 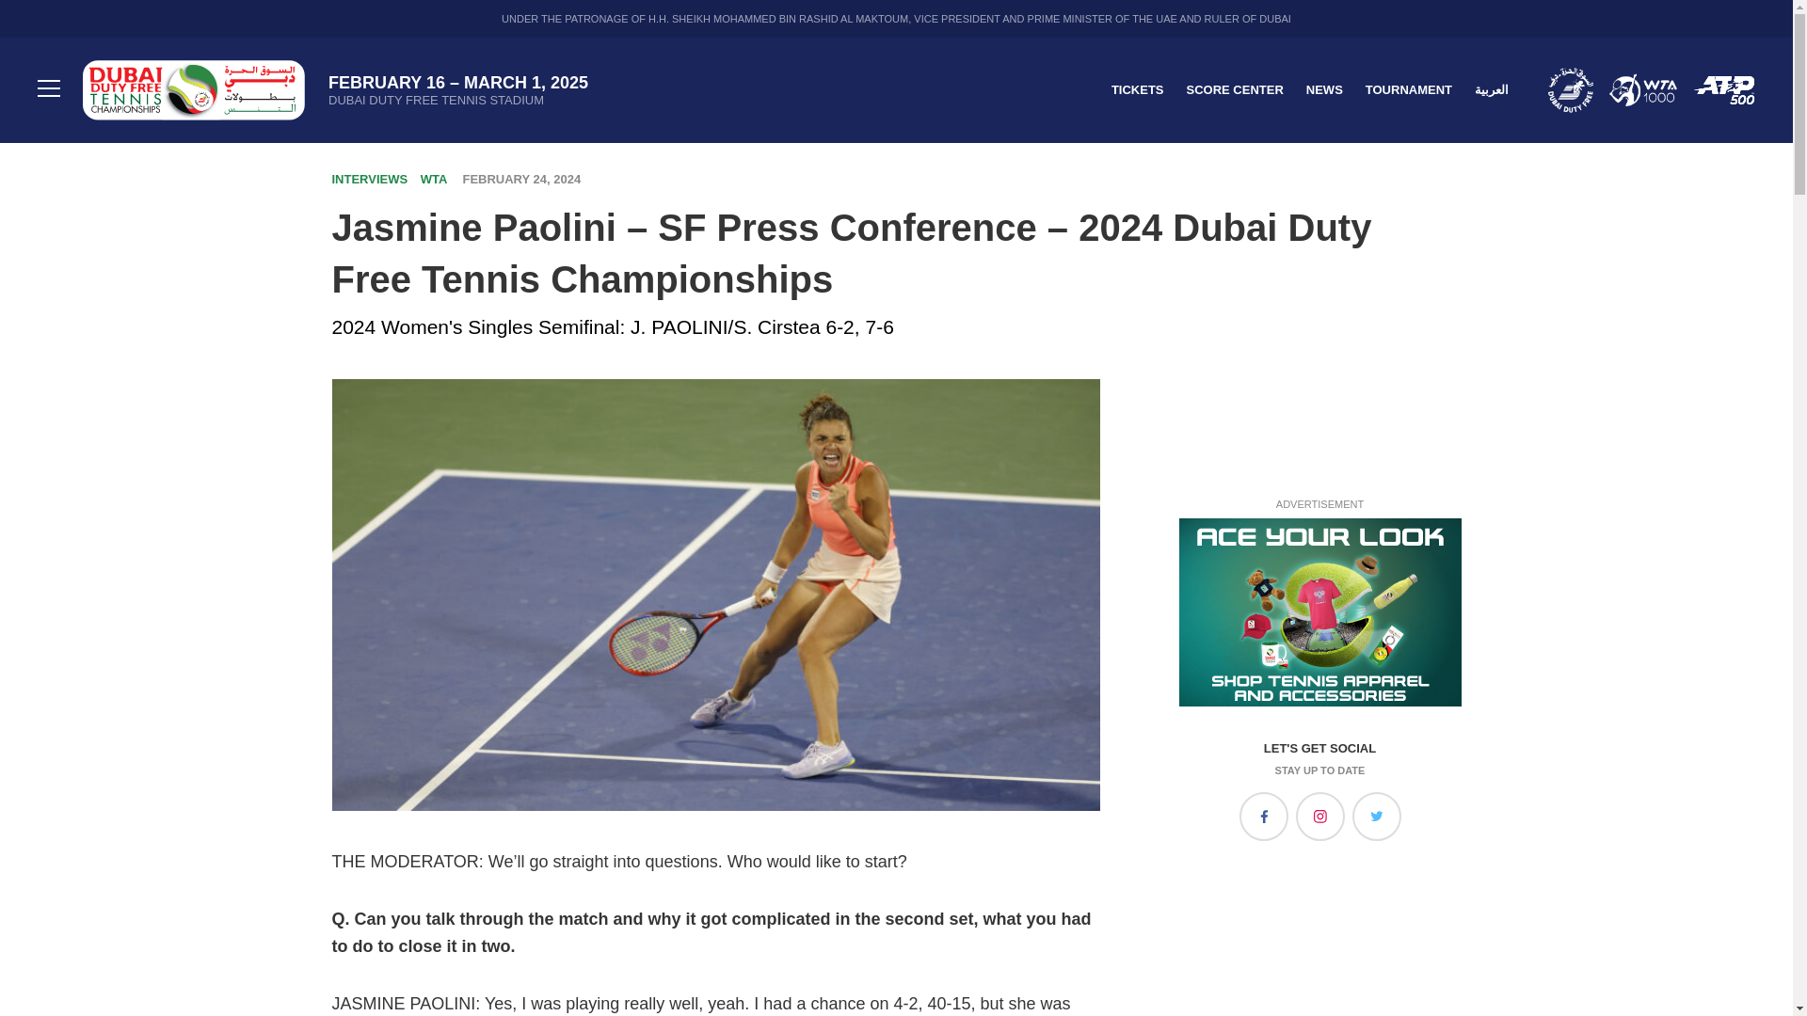 What do you see at coordinates (49, 90) in the screenshot?
I see `Toggle menu` at bounding box center [49, 90].